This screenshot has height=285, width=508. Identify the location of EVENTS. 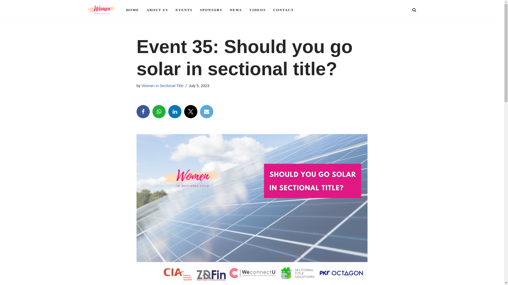
(184, 9).